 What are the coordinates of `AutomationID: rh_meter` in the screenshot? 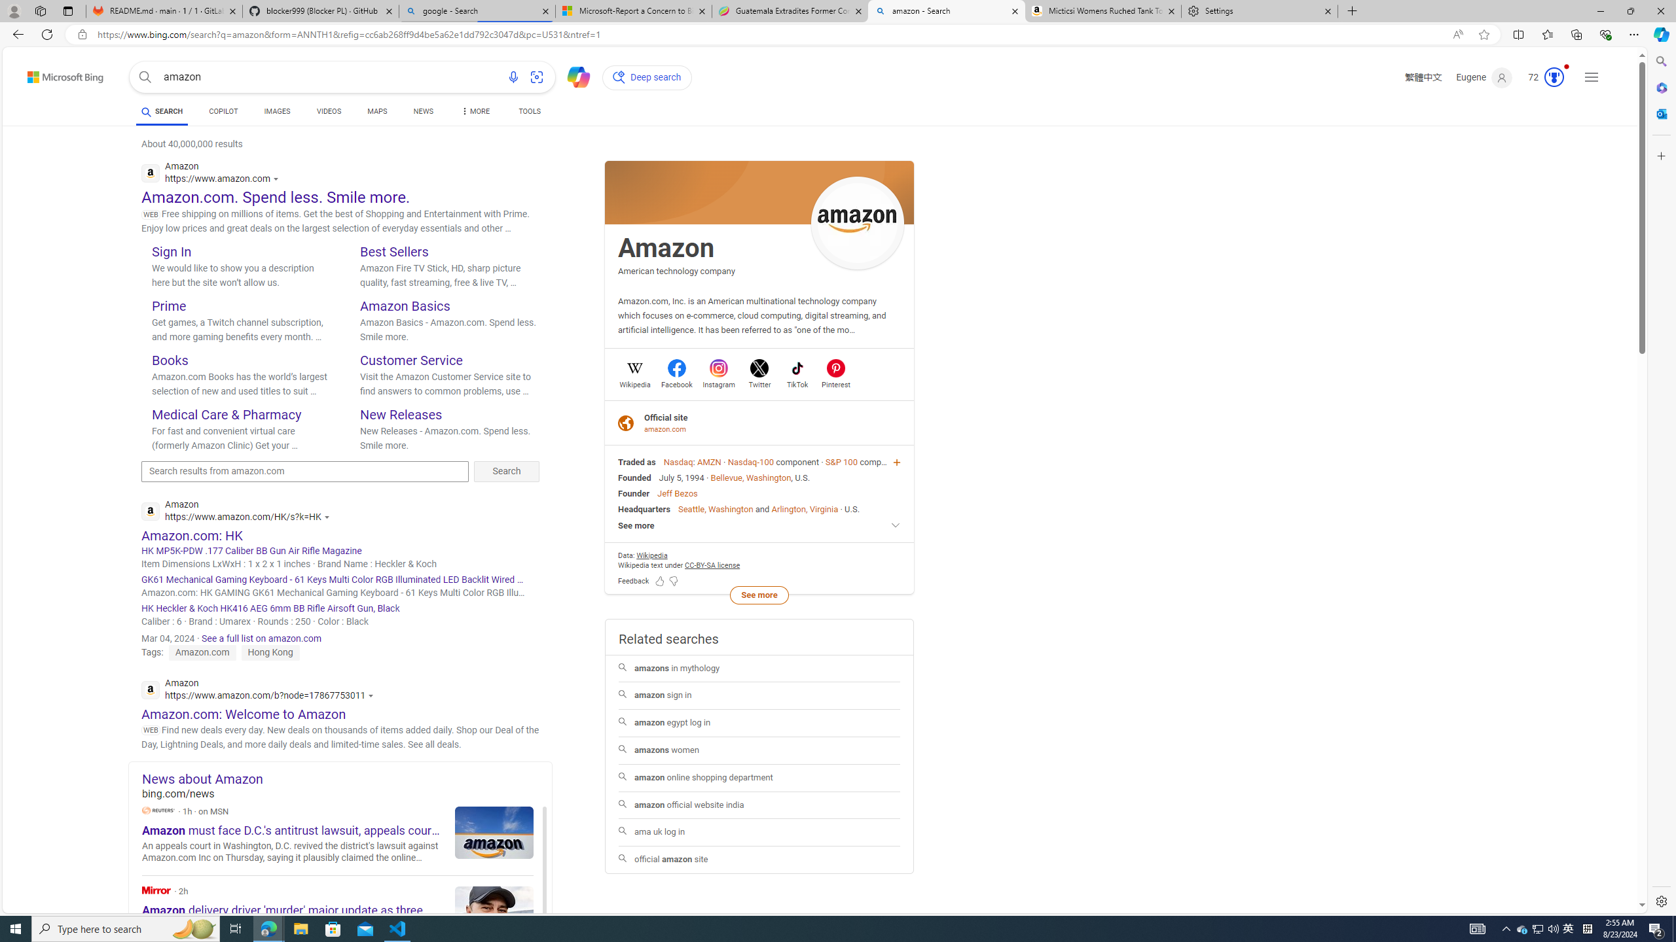 It's located at (1554, 77).